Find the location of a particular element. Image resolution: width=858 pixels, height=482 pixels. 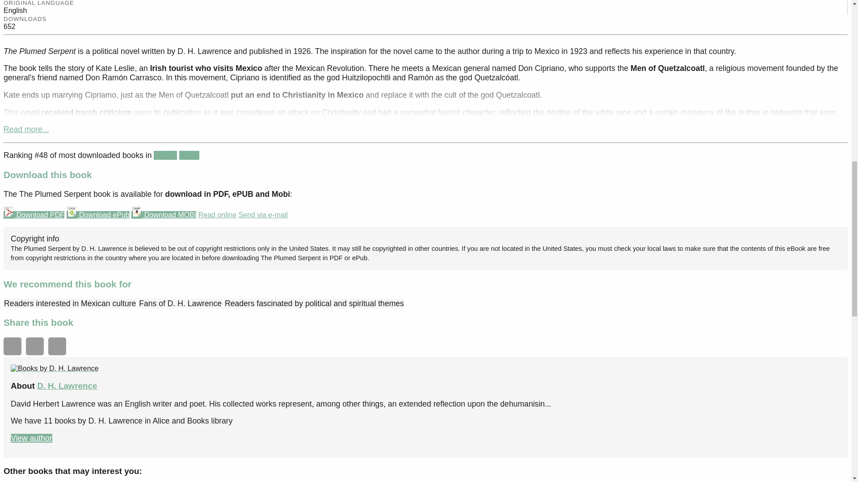

Send via e-mail is located at coordinates (263, 215).